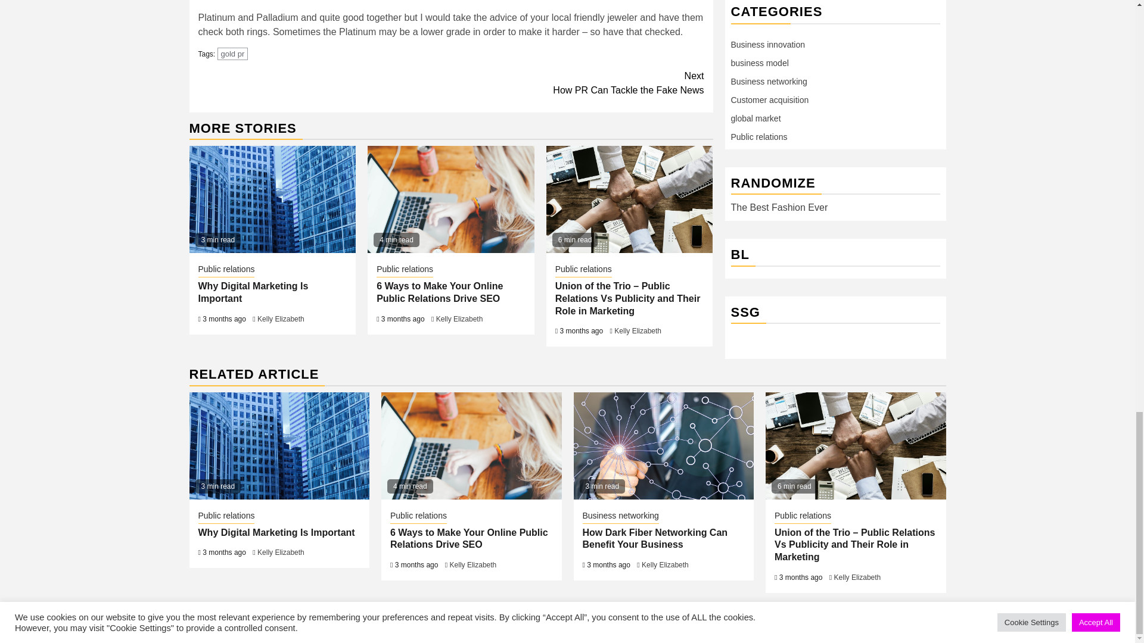 Image resolution: width=1144 pixels, height=643 pixels. Describe the element at coordinates (450, 199) in the screenshot. I see `6 Ways to Make Your Online Public Relations Drive SEO` at that location.